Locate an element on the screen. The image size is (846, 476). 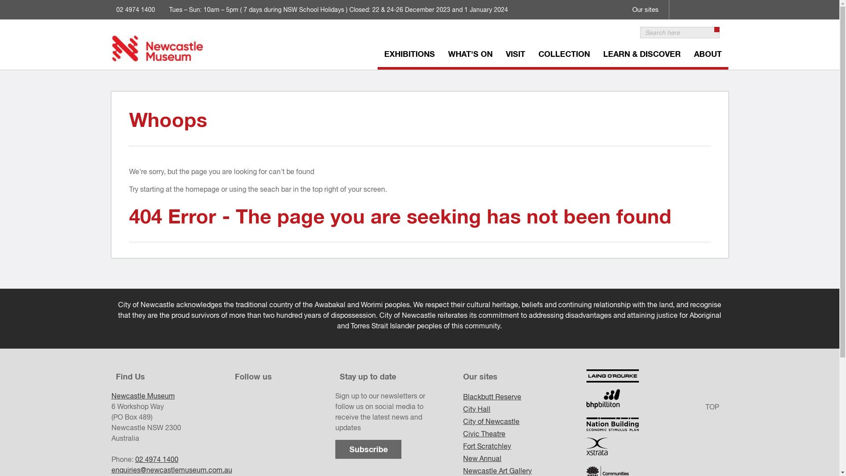
COLLECTION is located at coordinates (564, 56).